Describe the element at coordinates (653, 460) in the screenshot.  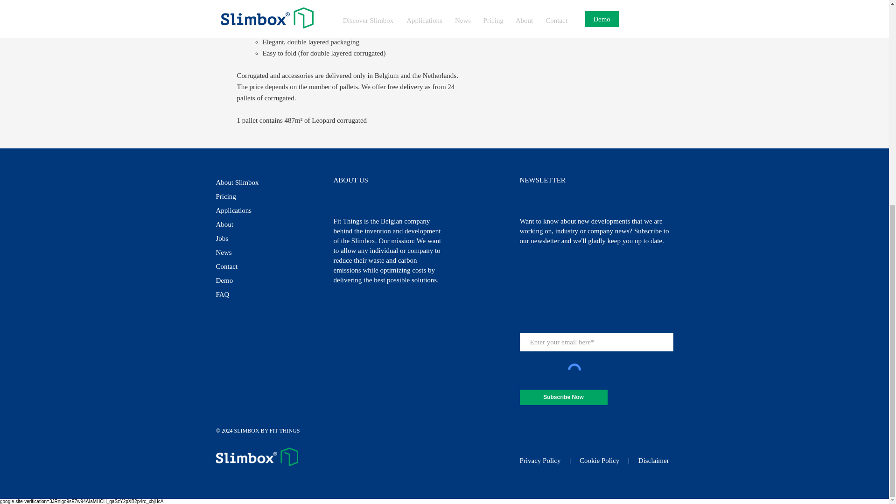
I see `Disclaimer` at that location.